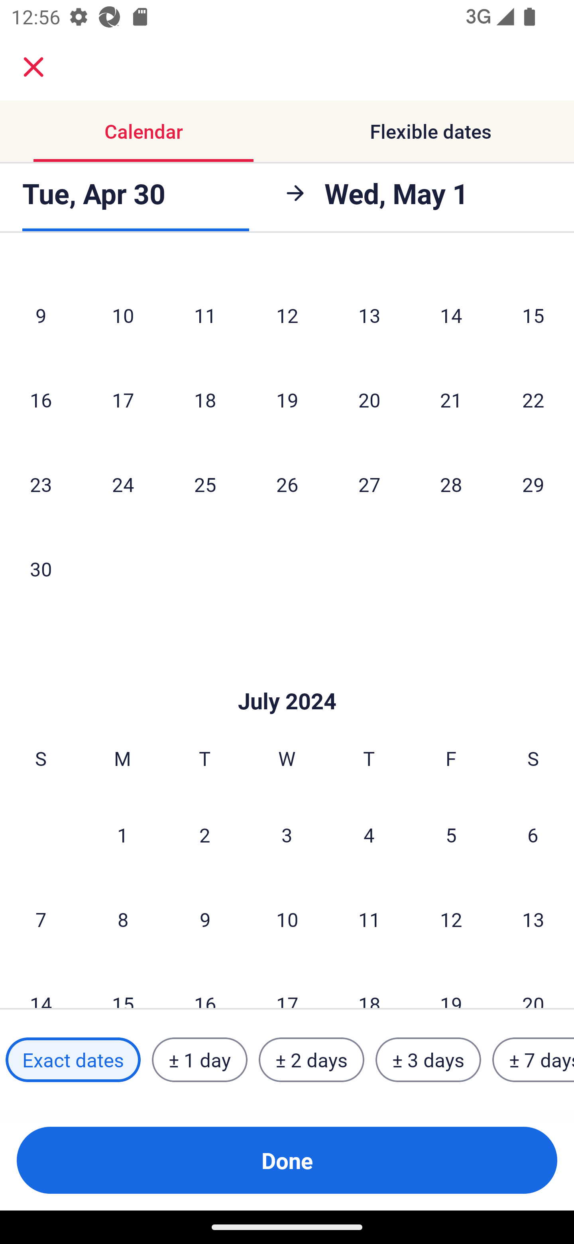 This screenshot has height=1244, width=574. Describe the element at coordinates (33, 67) in the screenshot. I see `close.` at that location.